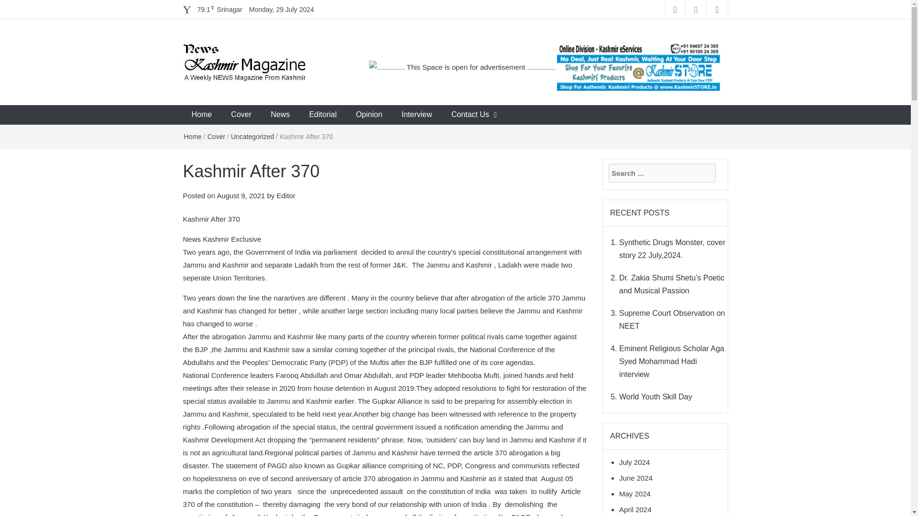 The image size is (918, 516). I want to click on Uncategorized, so click(252, 136).